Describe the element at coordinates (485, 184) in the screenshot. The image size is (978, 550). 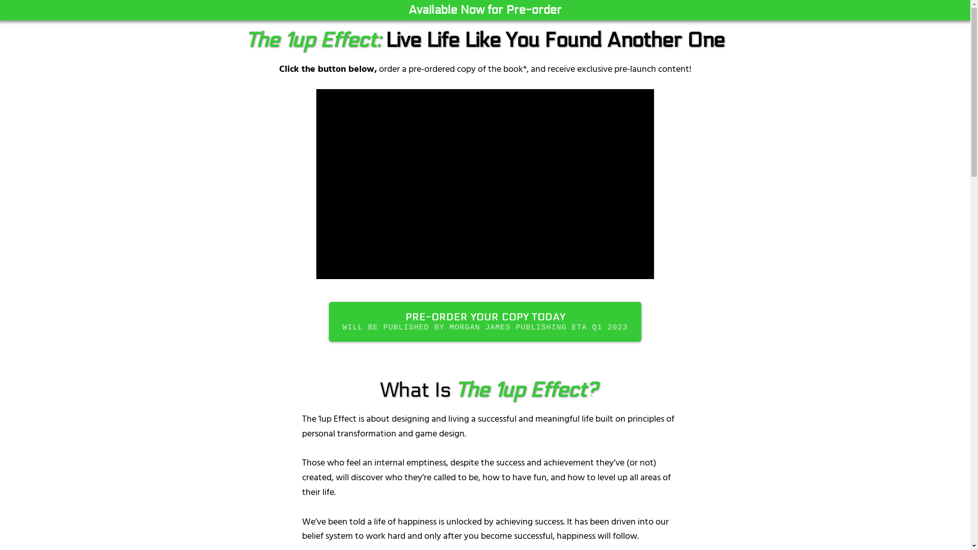
I see `player` at that location.